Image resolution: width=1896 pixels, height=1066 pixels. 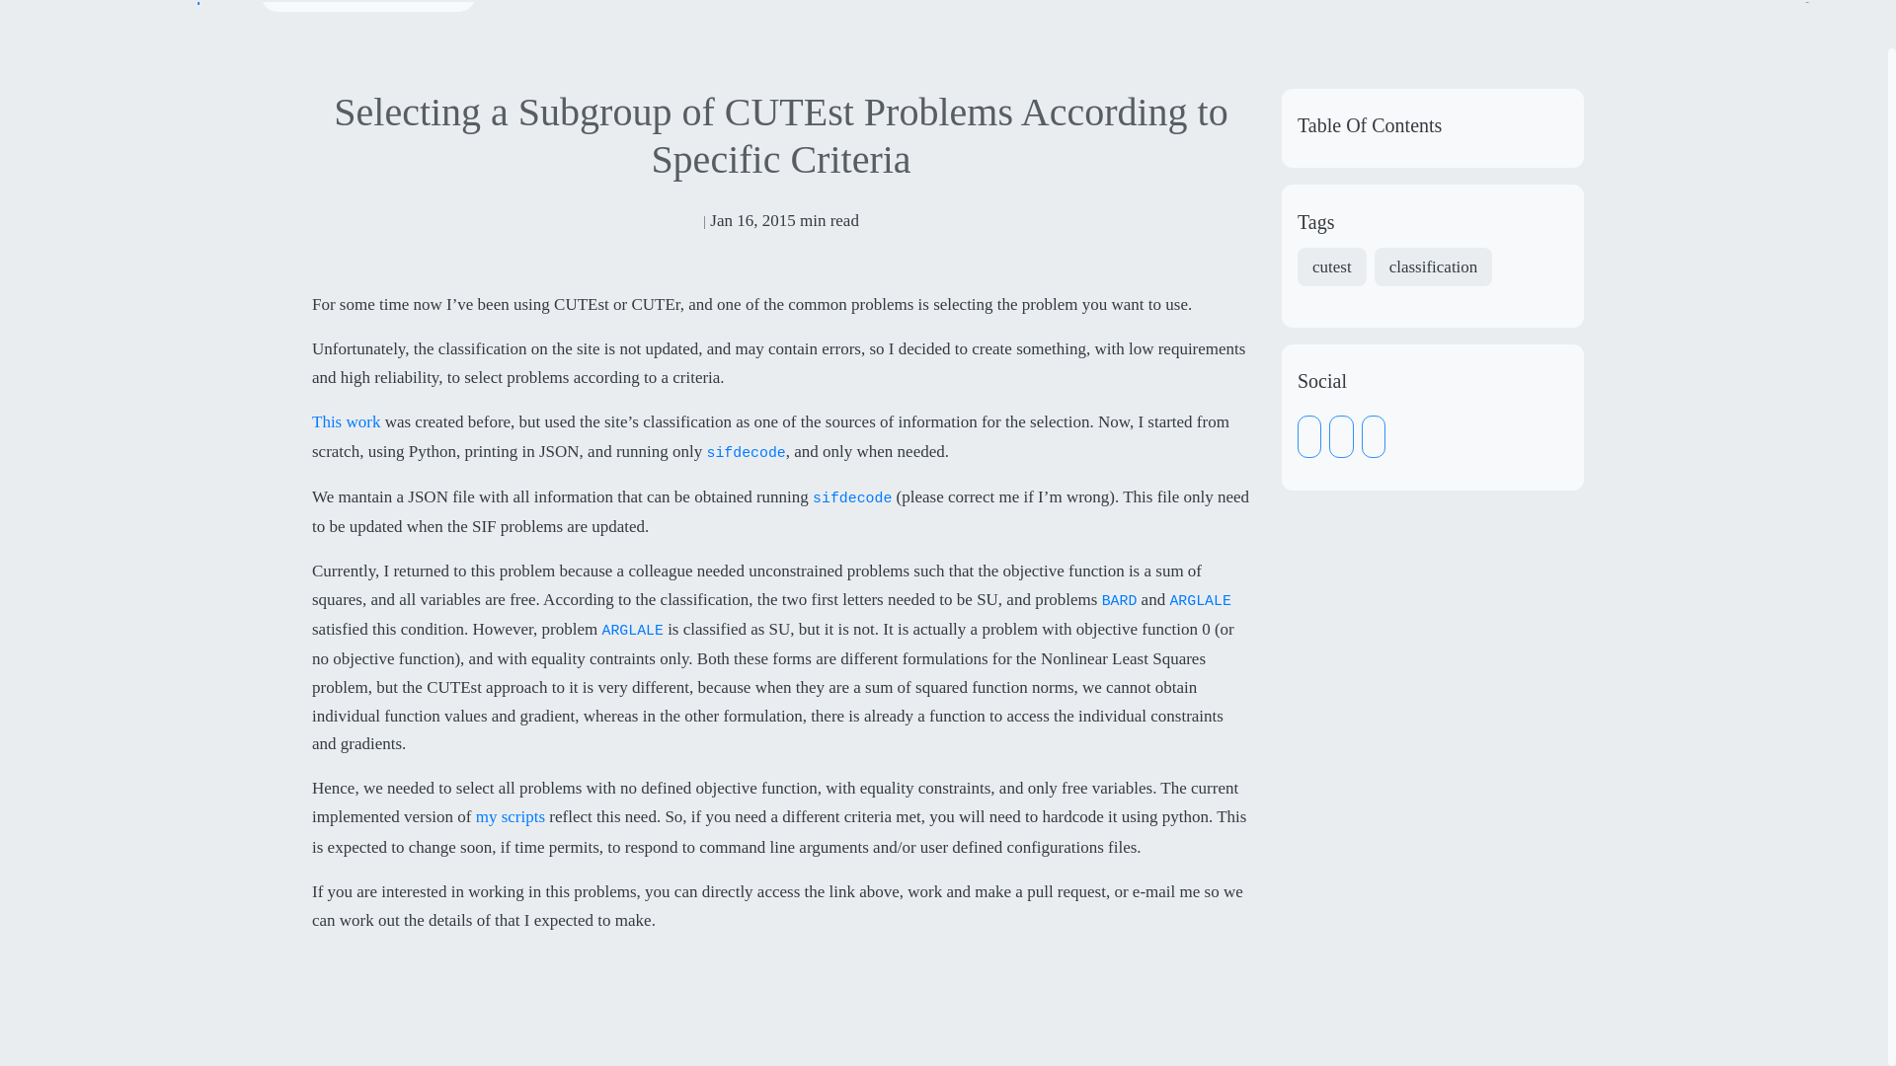 I want to click on Contact, so click(x=1610, y=6).